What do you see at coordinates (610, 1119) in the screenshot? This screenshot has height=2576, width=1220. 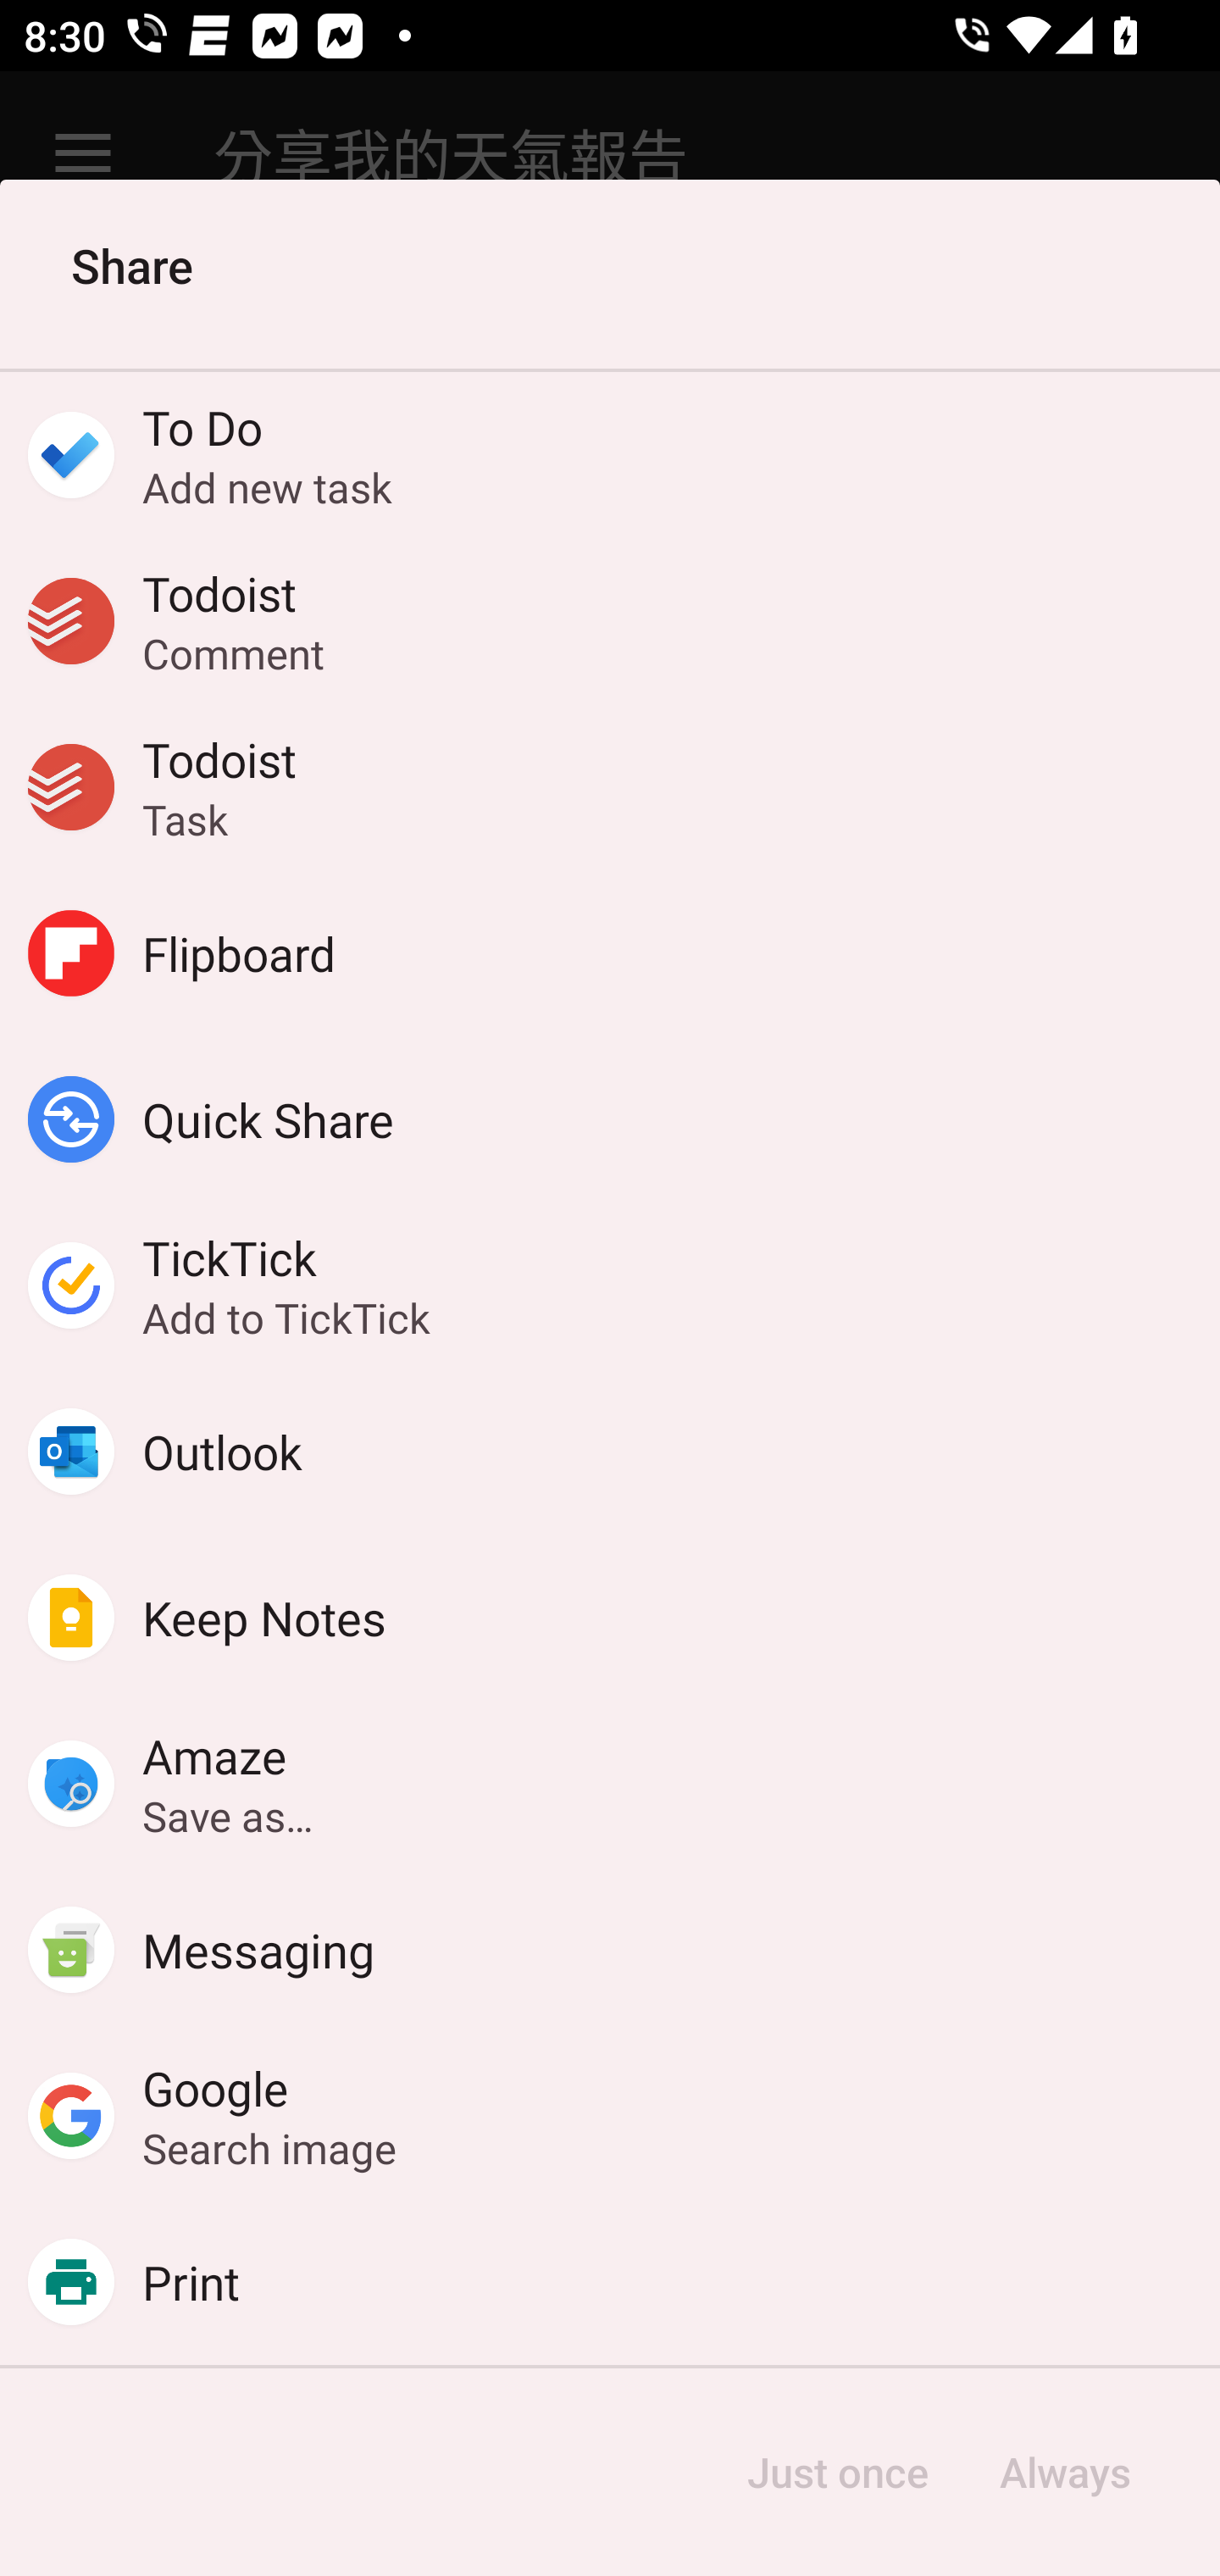 I see `Quick Share` at bounding box center [610, 1119].